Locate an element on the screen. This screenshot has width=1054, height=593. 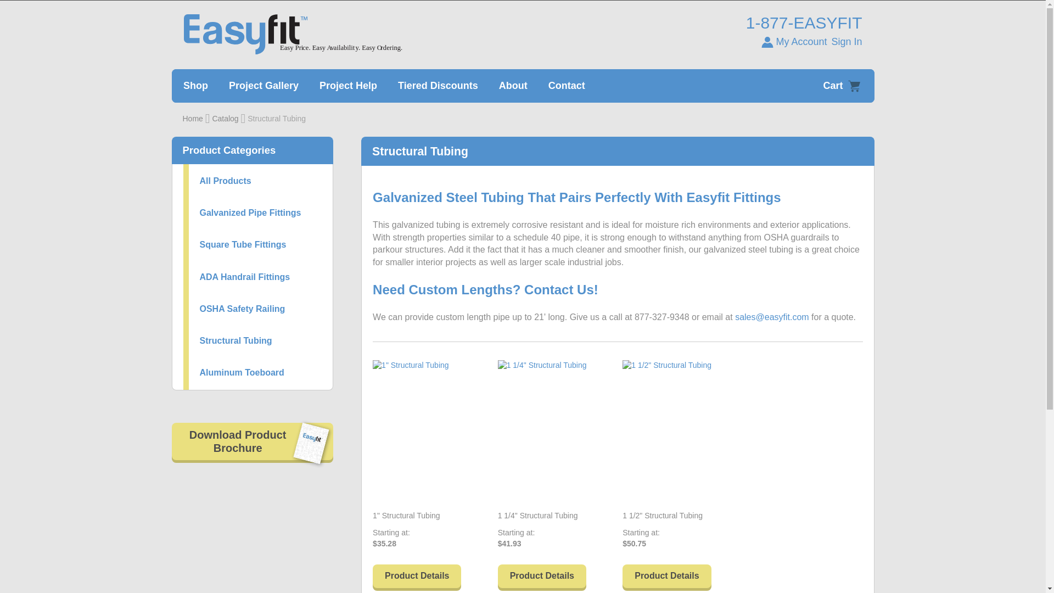
ADA Handrail Fittings is located at coordinates (245, 277).